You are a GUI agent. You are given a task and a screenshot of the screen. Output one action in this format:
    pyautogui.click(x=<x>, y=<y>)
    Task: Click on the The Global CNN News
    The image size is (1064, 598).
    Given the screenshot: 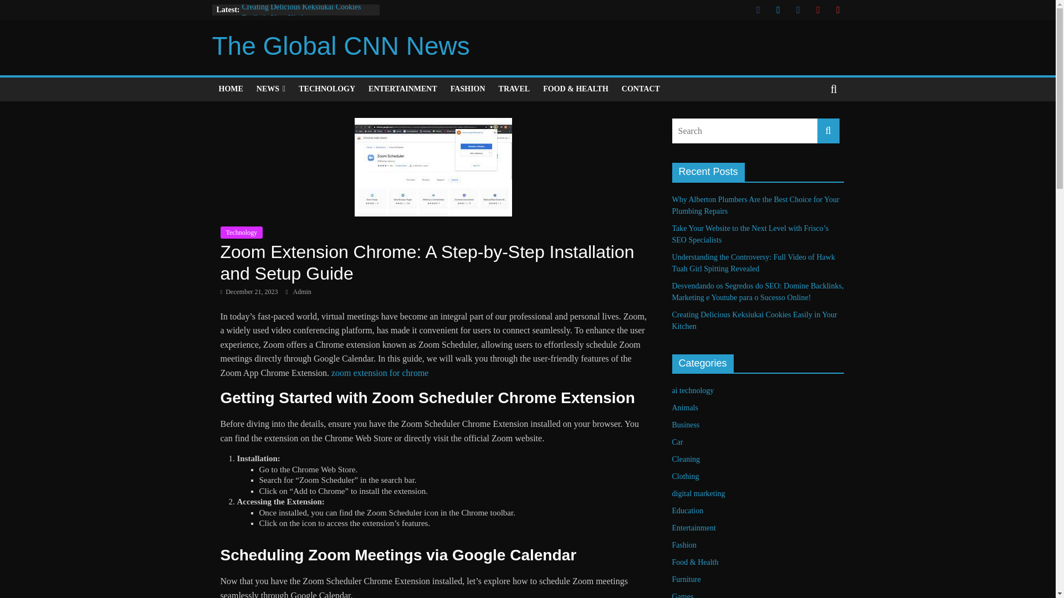 What is the action you would take?
    pyautogui.click(x=340, y=46)
    